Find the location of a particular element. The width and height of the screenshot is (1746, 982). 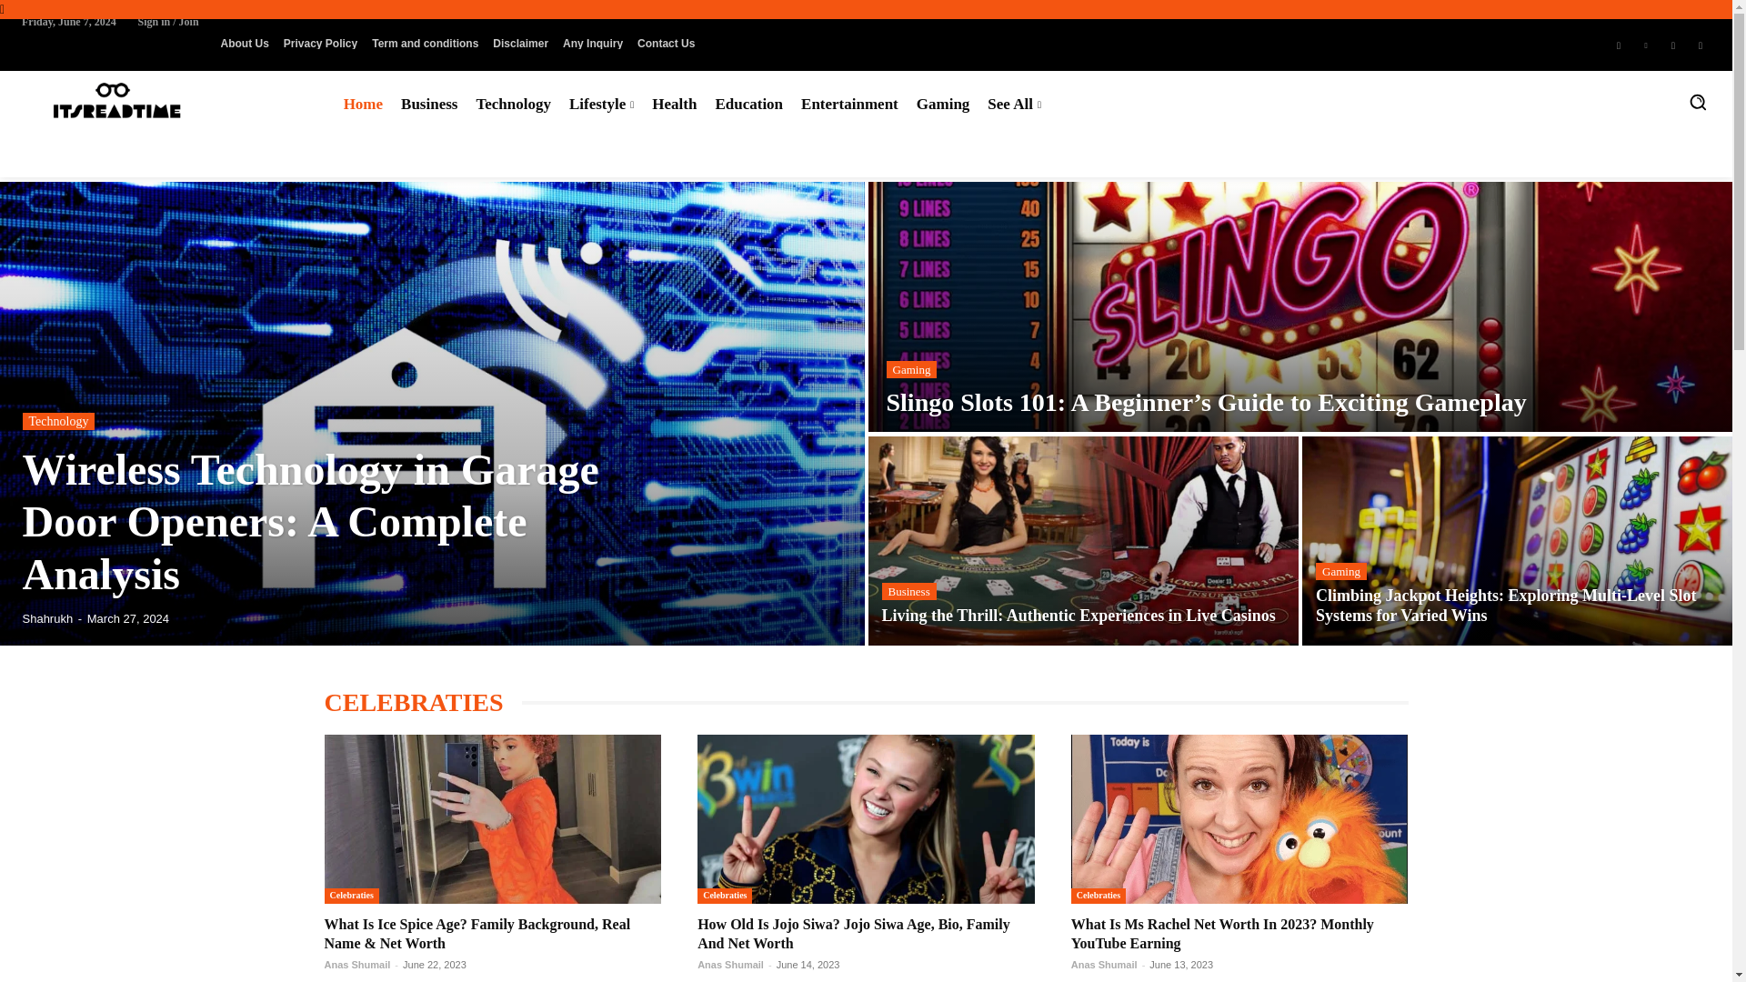

Technology is located at coordinates (513, 104).